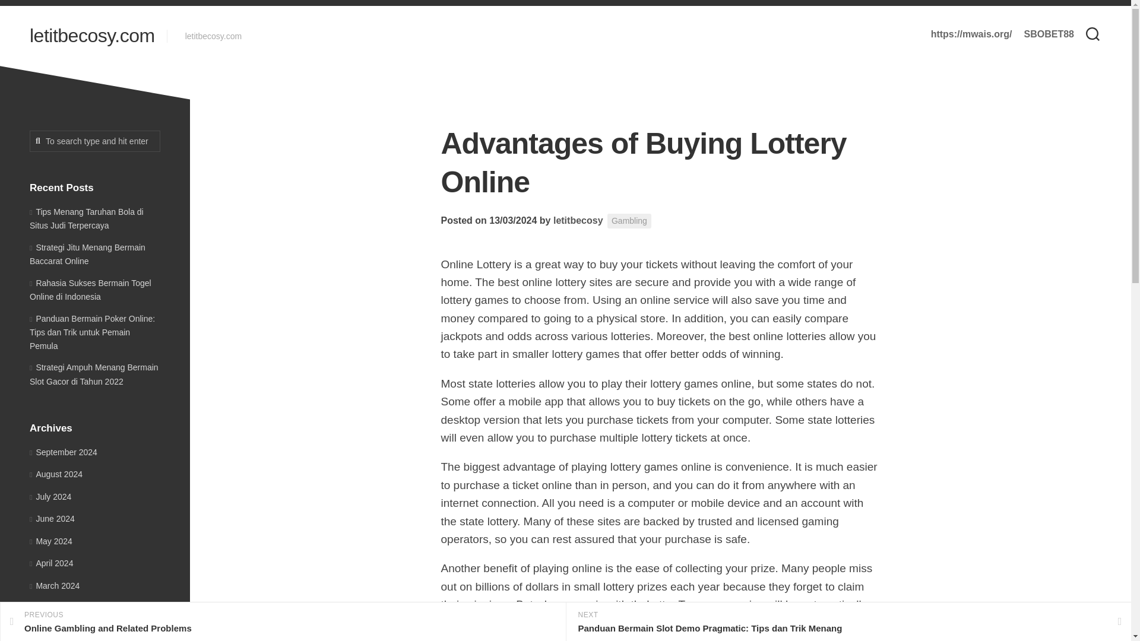 This screenshot has height=641, width=1140. Describe the element at coordinates (578, 220) in the screenshot. I see `Posts by letitbecosy` at that location.